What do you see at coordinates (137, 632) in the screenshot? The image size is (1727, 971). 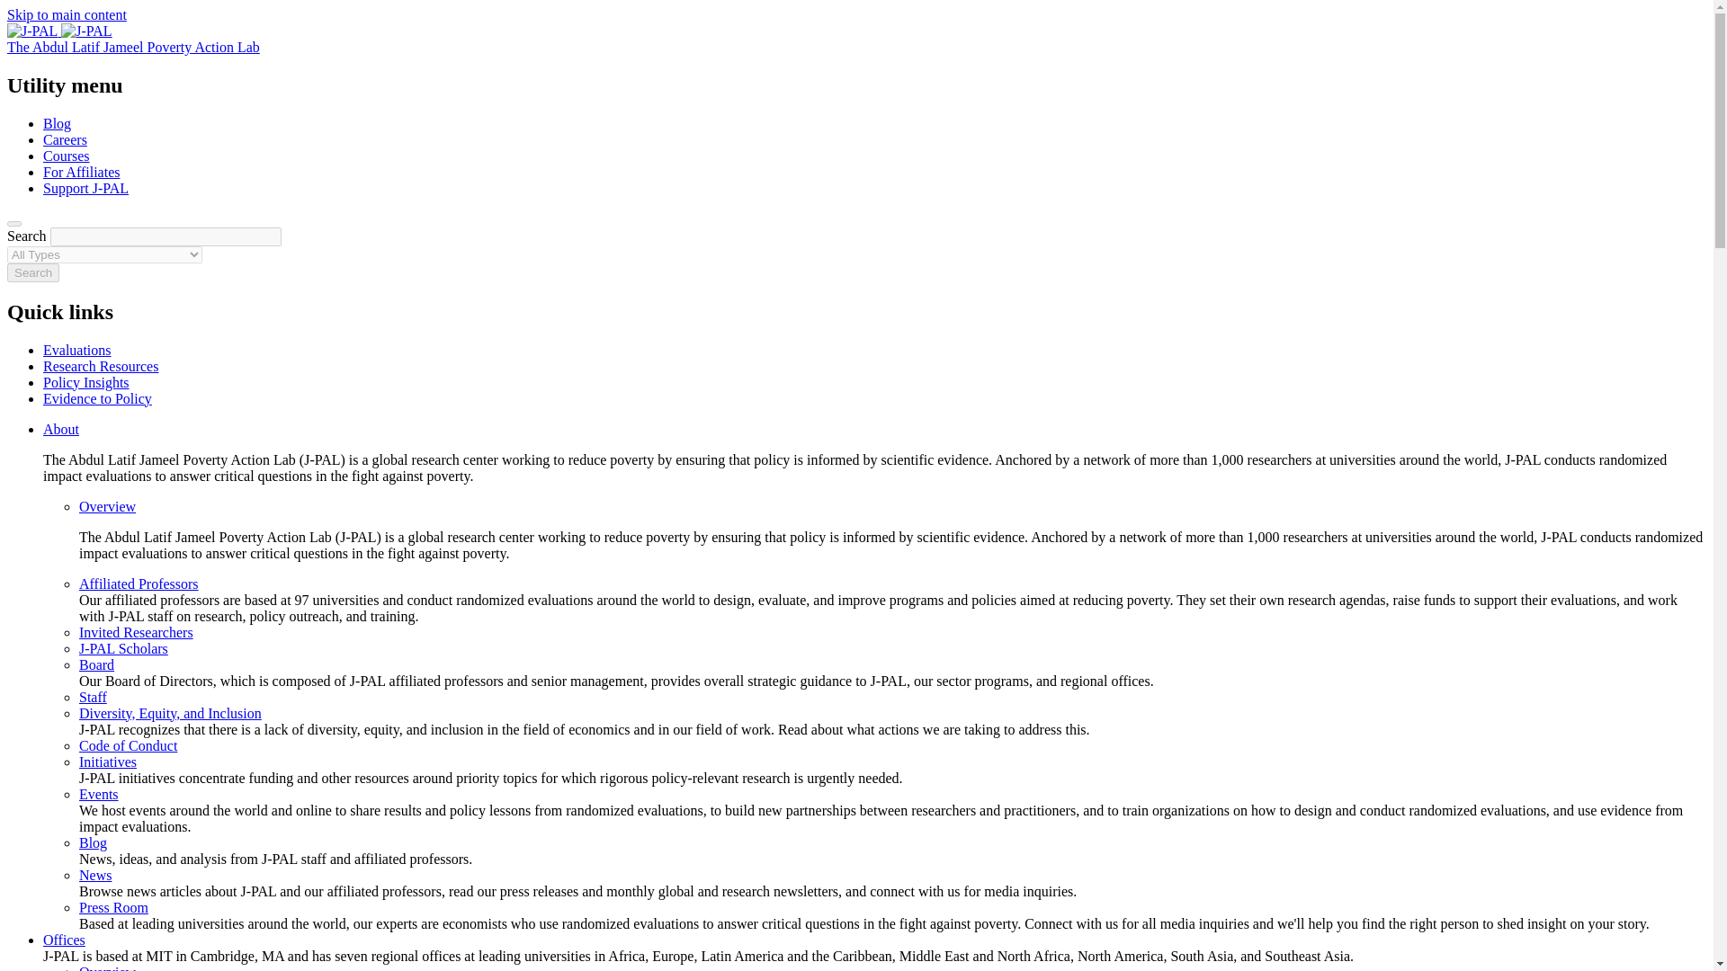 I see `Invited Researchers` at bounding box center [137, 632].